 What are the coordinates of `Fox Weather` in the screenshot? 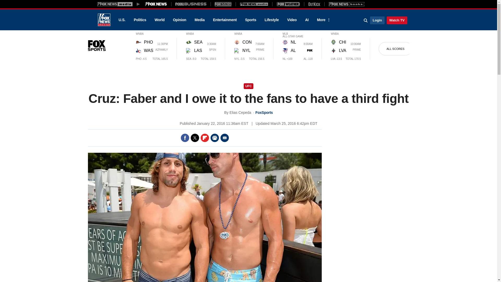 It's located at (288, 4).